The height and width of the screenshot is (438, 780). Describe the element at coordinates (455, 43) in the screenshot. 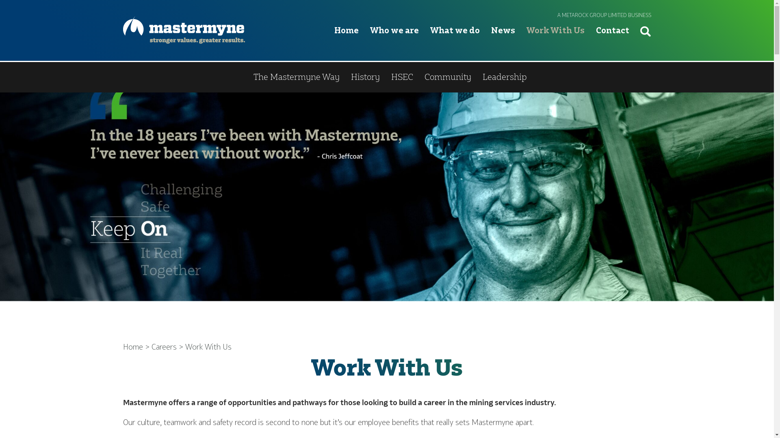

I see `What we do` at that location.